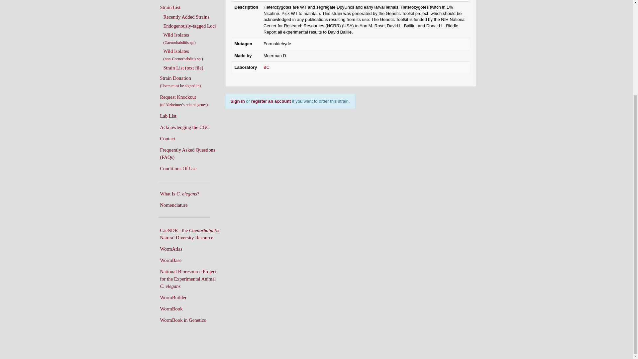 The width and height of the screenshot is (638, 359). Describe the element at coordinates (191, 260) in the screenshot. I see `WormBase` at that location.